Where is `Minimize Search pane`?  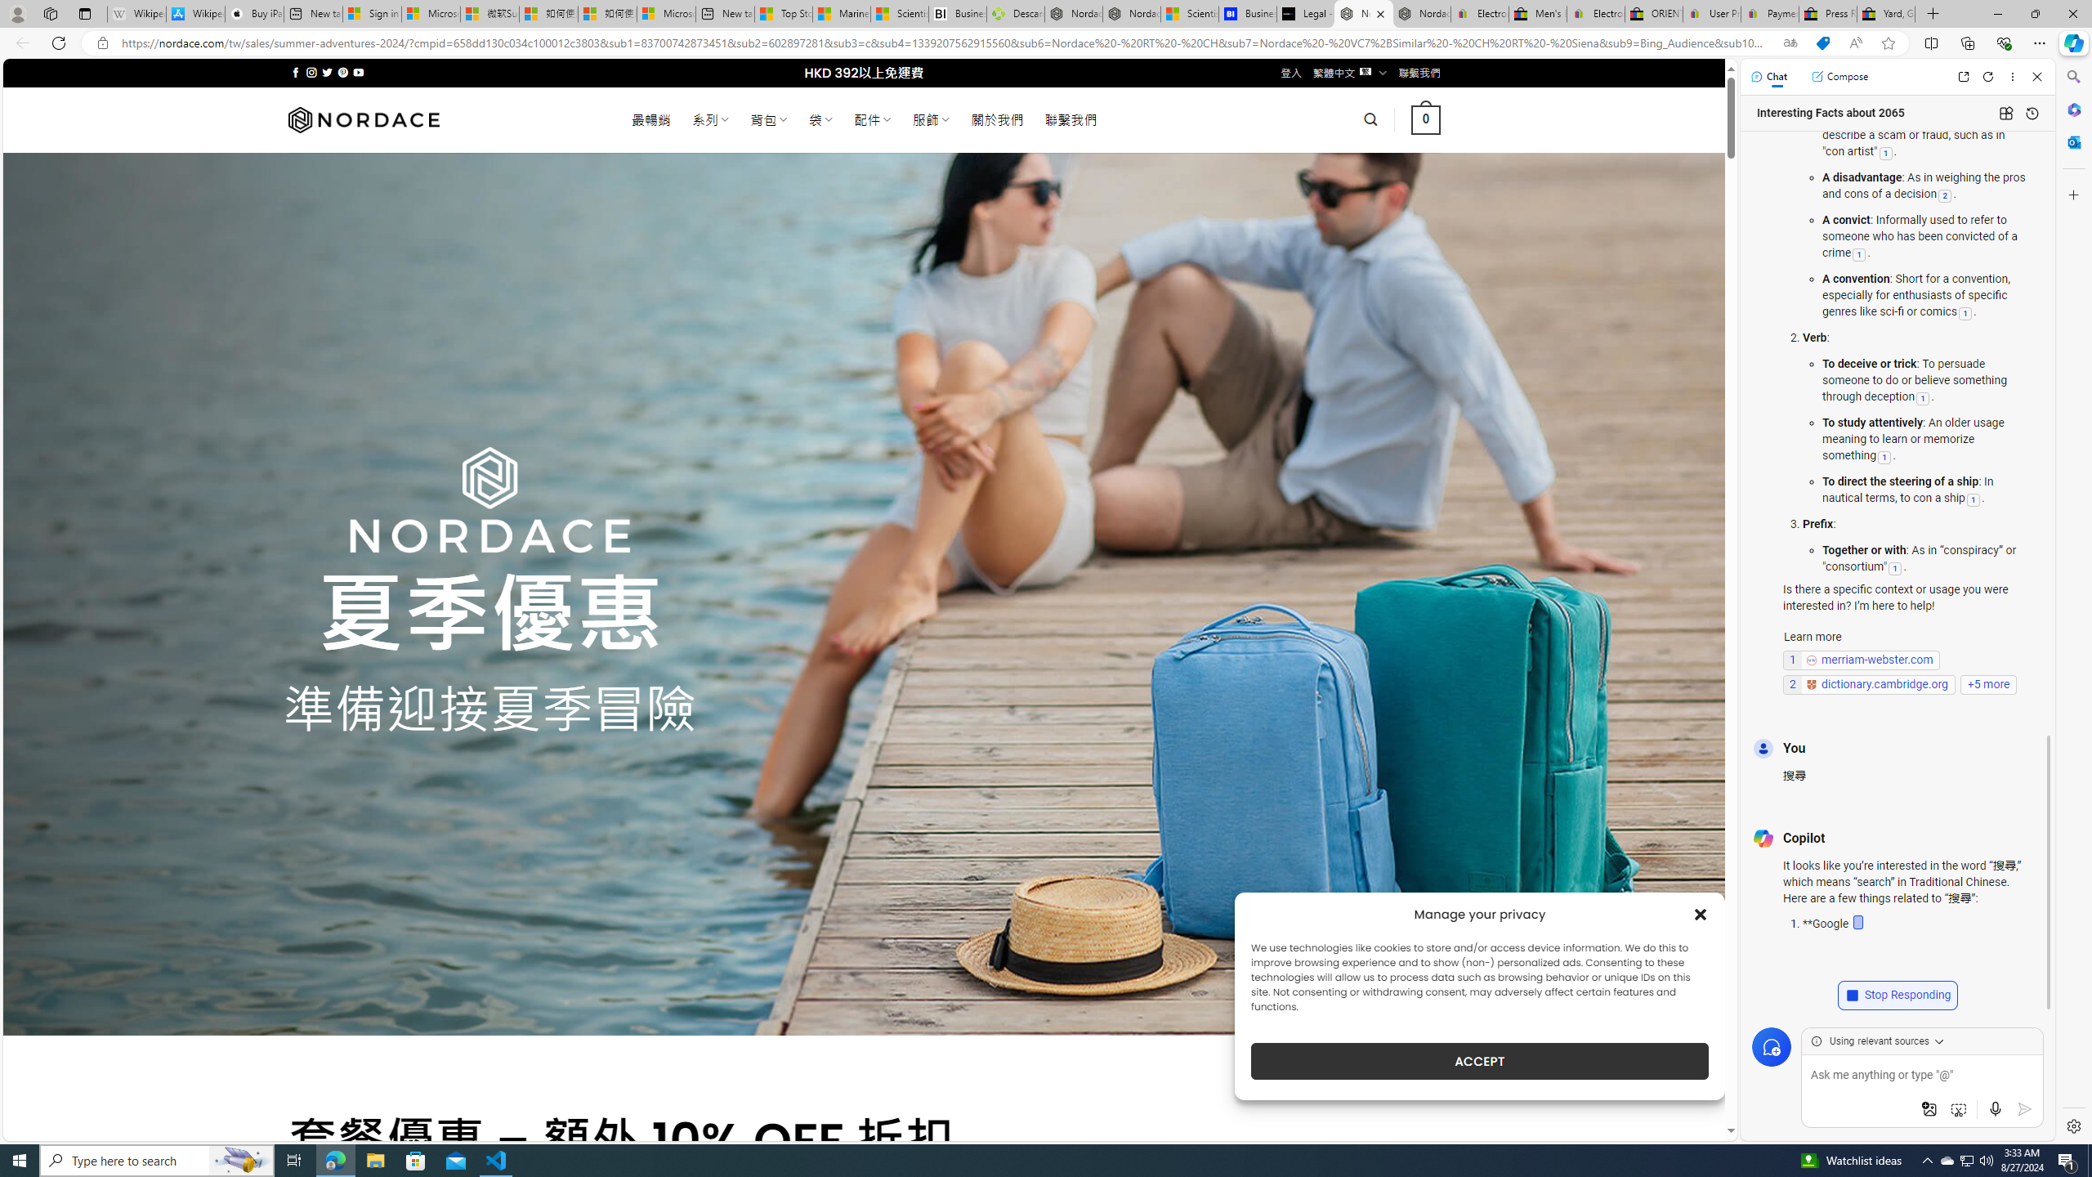 Minimize Search pane is located at coordinates (2072, 77).